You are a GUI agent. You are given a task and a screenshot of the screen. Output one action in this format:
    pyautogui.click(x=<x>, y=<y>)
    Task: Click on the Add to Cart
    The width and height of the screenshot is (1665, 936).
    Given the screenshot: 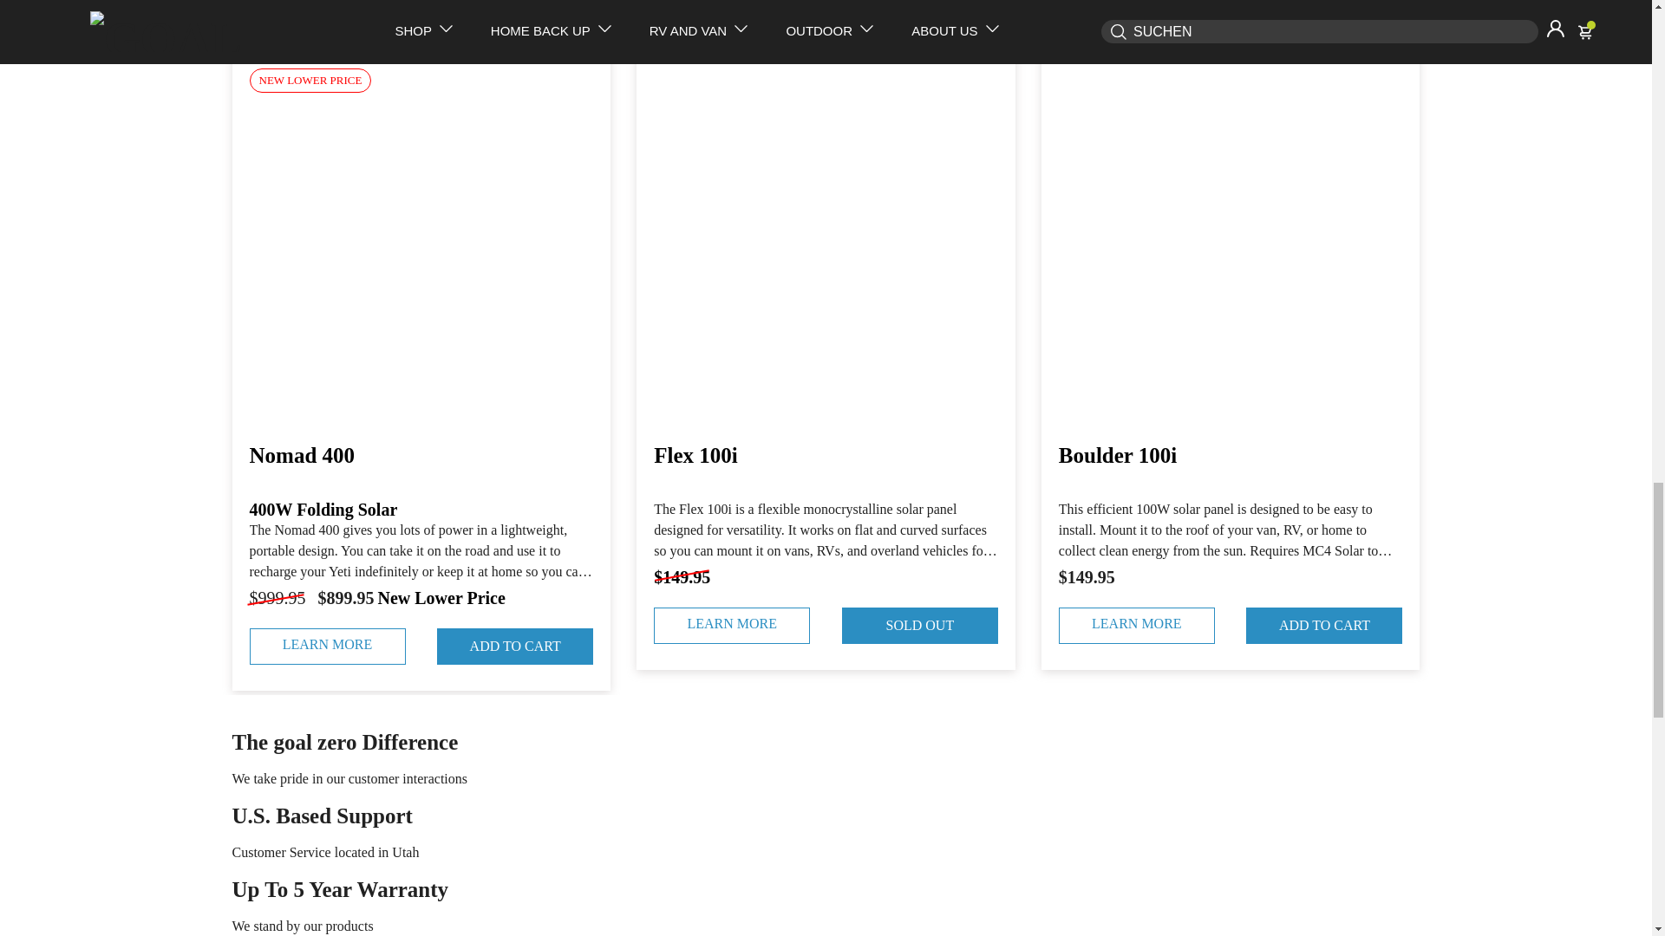 What is the action you would take?
    pyautogui.click(x=1323, y=626)
    